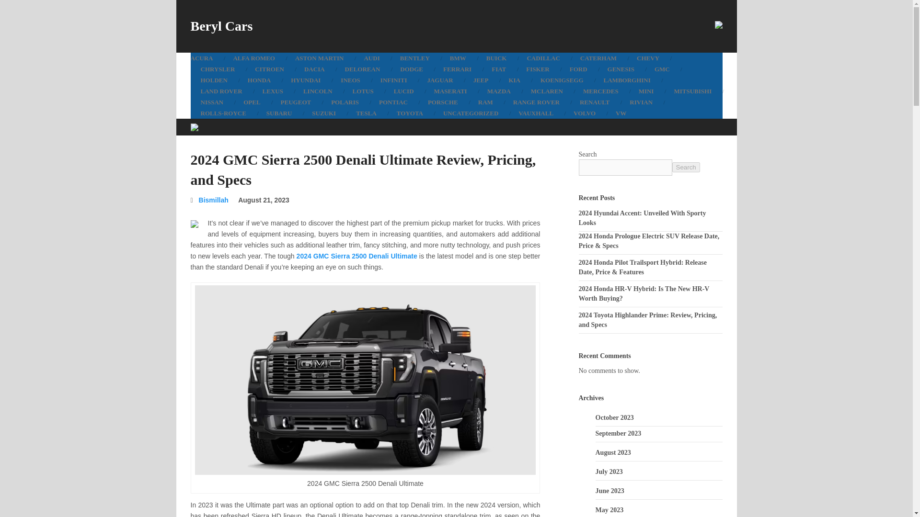  Describe the element at coordinates (221, 91) in the screenshot. I see `LAND ROVER` at that location.